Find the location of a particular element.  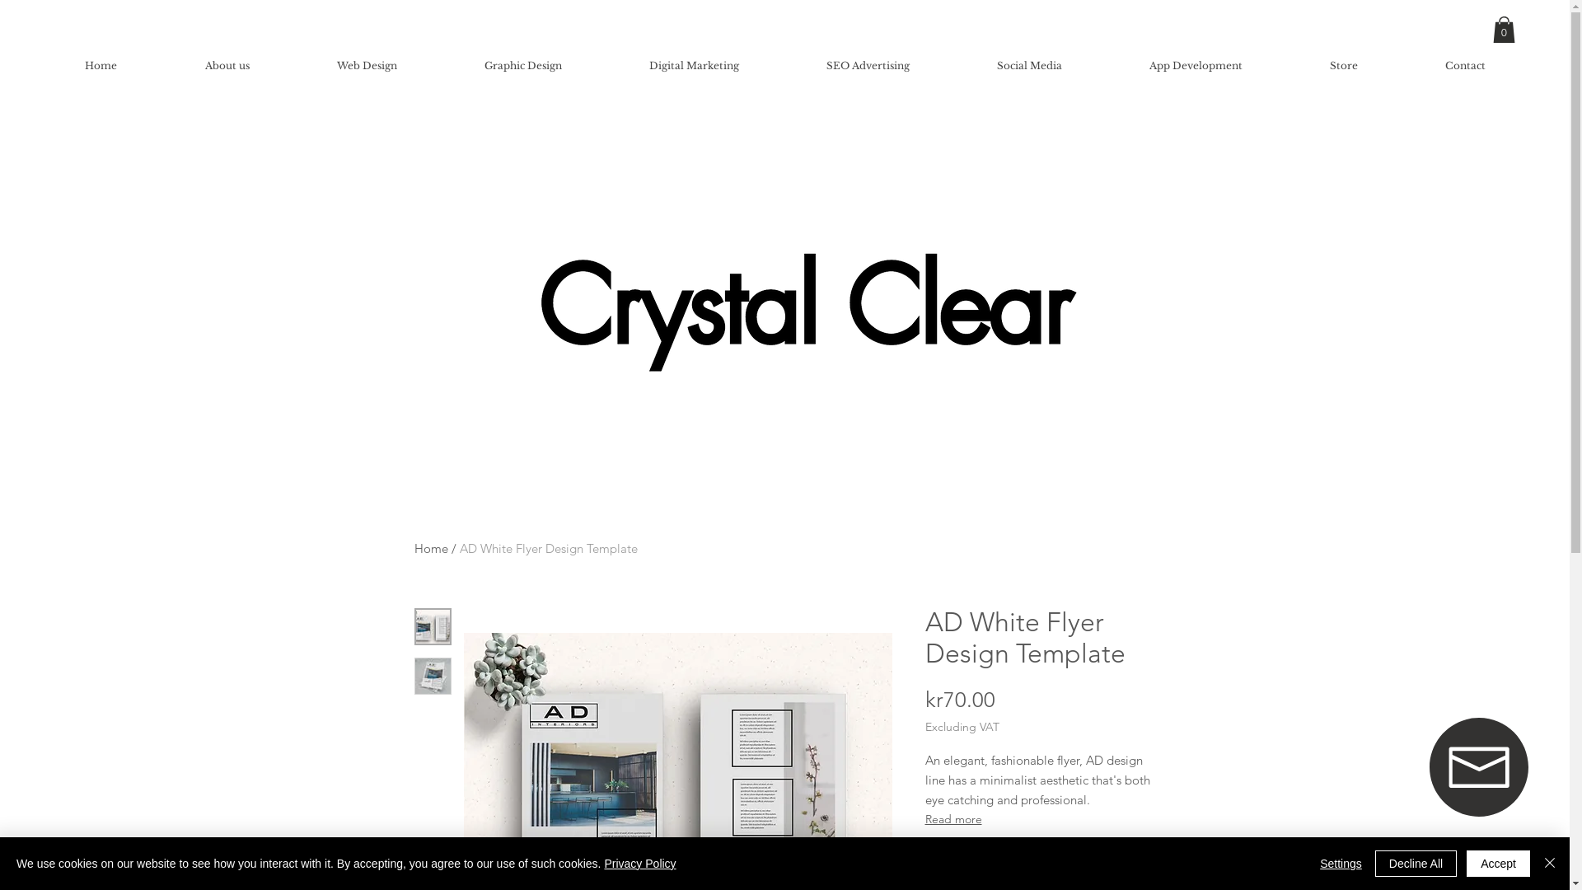

Privacy Policy is located at coordinates (639, 864).